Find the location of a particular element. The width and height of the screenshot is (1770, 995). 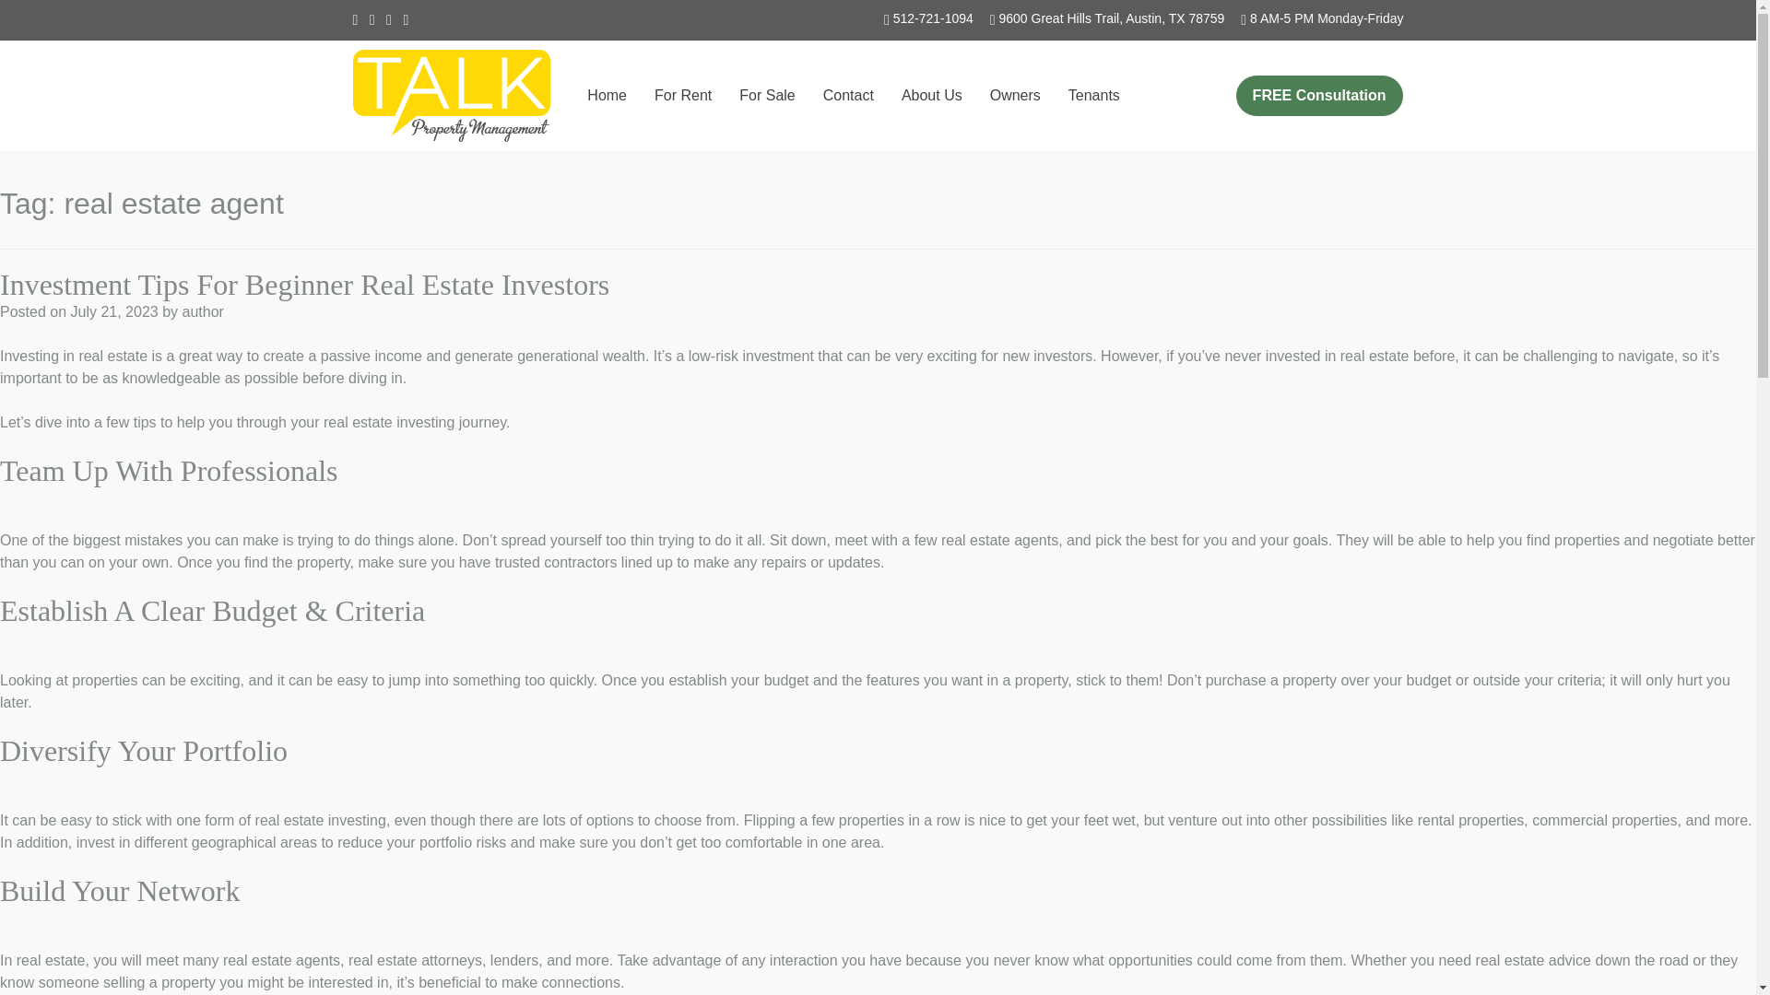

author is located at coordinates (202, 311).